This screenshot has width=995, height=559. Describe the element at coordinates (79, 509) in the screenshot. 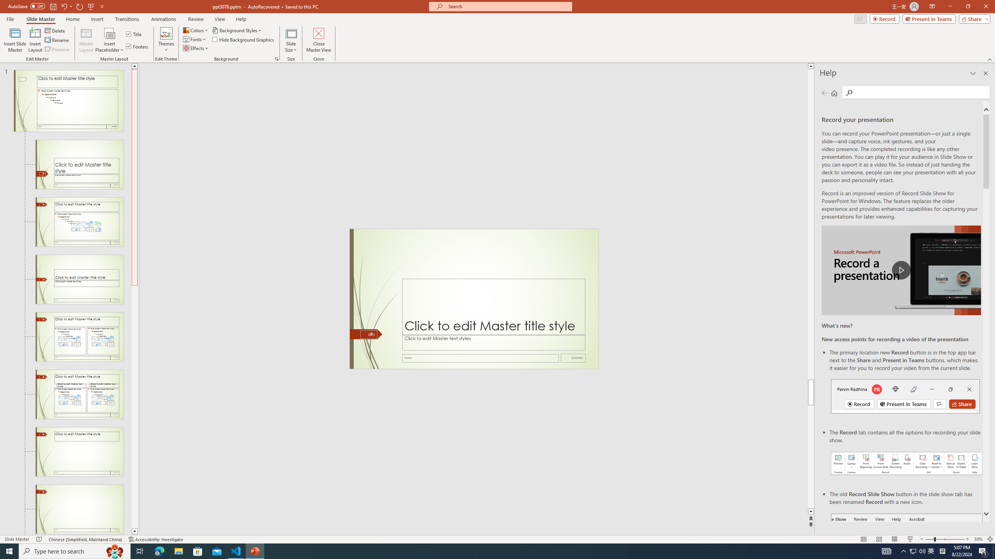

I see `Slide Blank Layout: used by no slides` at that location.